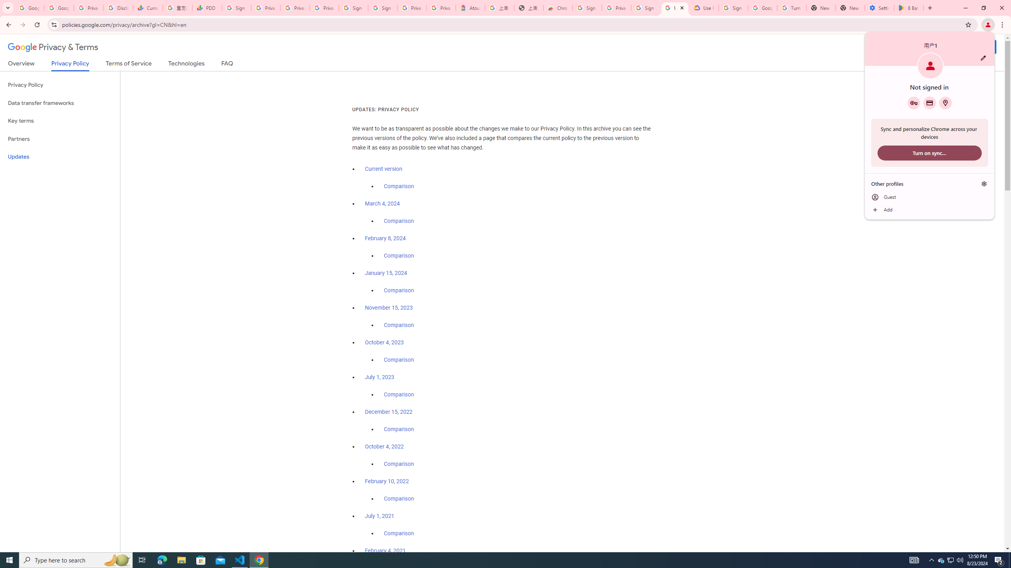  I want to click on Currencies - Google Finance, so click(147, 8).